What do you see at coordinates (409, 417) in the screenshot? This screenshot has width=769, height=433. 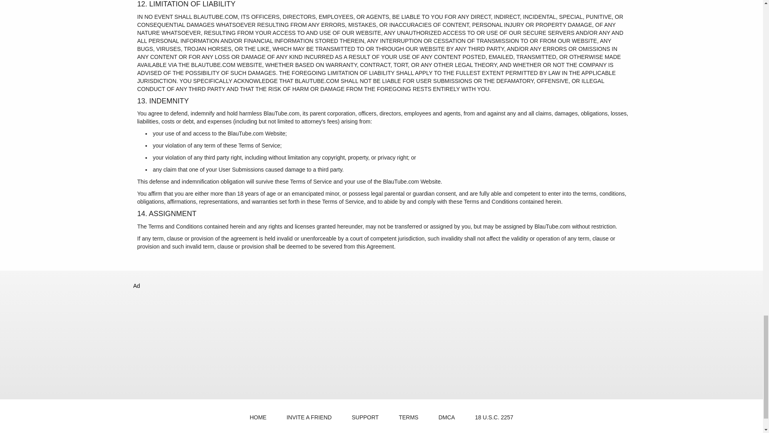 I see `TERMS` at bounding box center [409, 417].